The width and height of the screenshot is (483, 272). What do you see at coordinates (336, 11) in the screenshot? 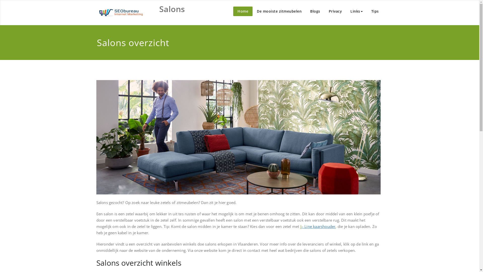
I see `Privacy` at bounding box center [336, 11].